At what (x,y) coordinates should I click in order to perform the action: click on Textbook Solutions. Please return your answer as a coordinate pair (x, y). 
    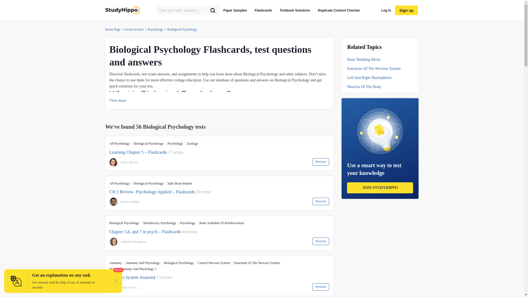
    Looking at the image, I should click on (295, 10).